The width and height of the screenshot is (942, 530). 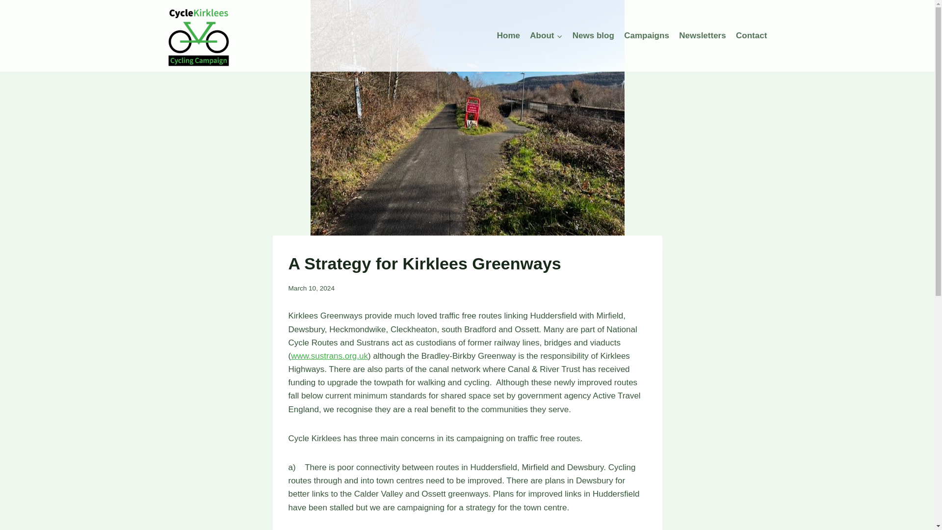 What do you see at coordinates (752, 35) in the screenshot?
I see `Contact` at bounding box center [752, 35].